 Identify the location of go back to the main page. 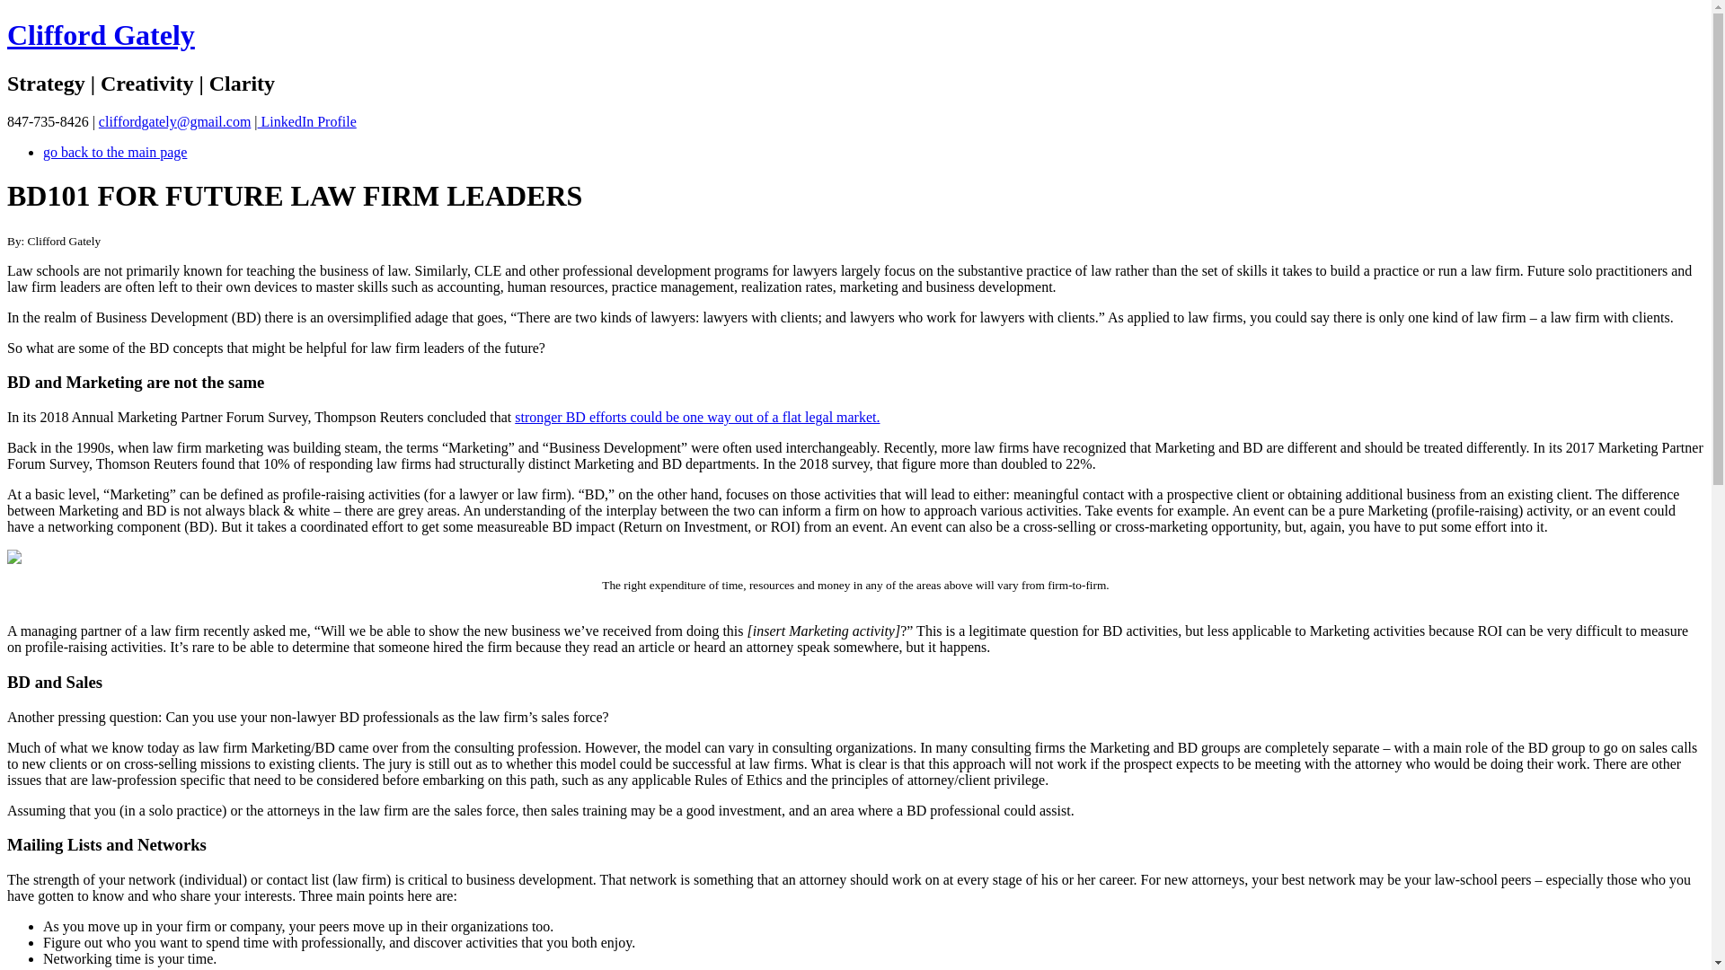
(115, 152).